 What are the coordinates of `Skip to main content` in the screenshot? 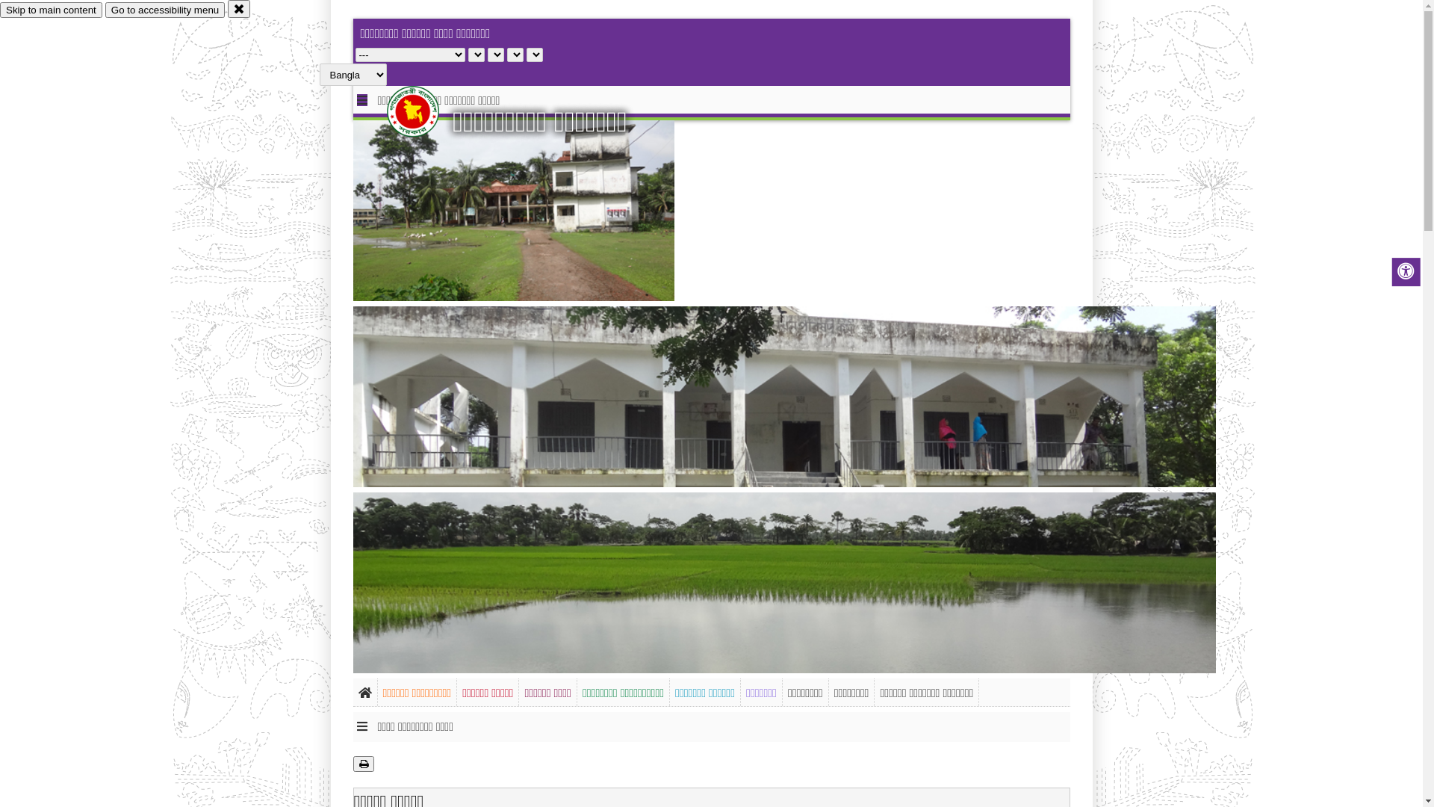 It's located at (51, 10).